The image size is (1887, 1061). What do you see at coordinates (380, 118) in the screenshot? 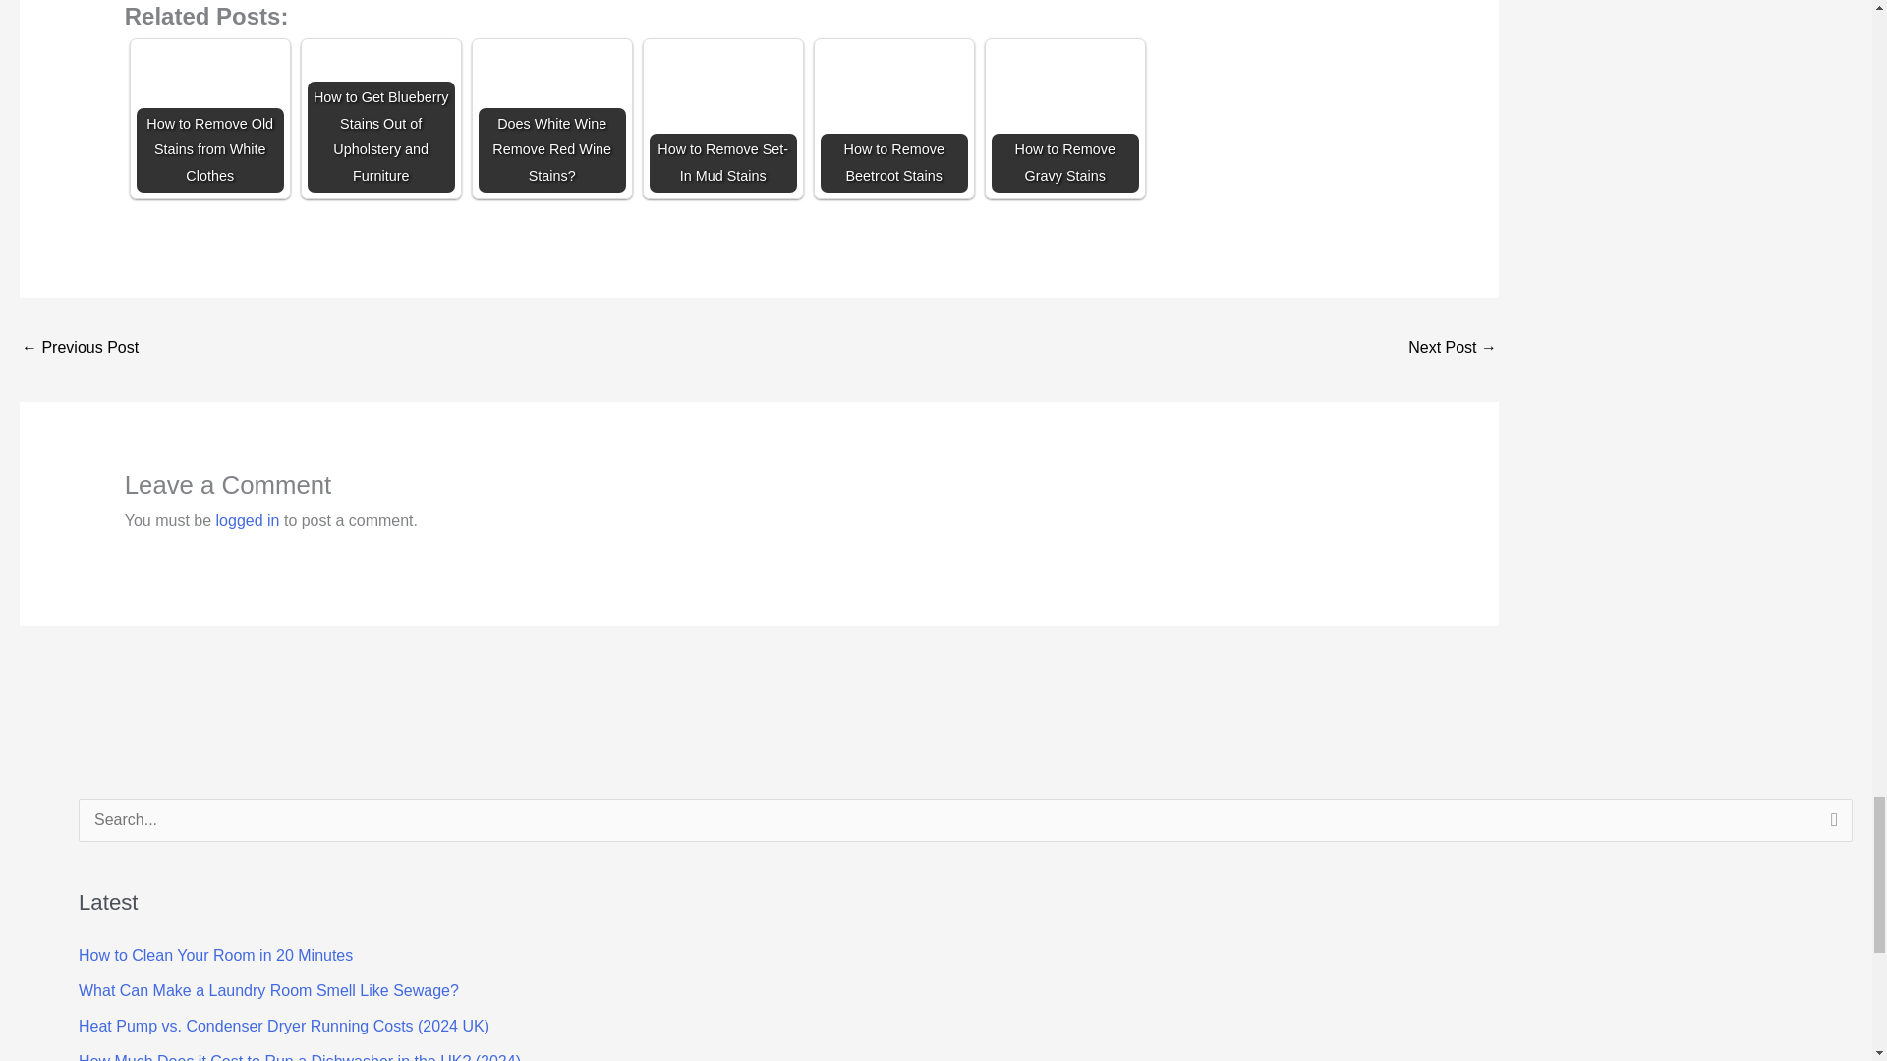
I see `How to Get Blueberry Stains Out of Upholstery and Furniture` at bounding box center [380, 118].